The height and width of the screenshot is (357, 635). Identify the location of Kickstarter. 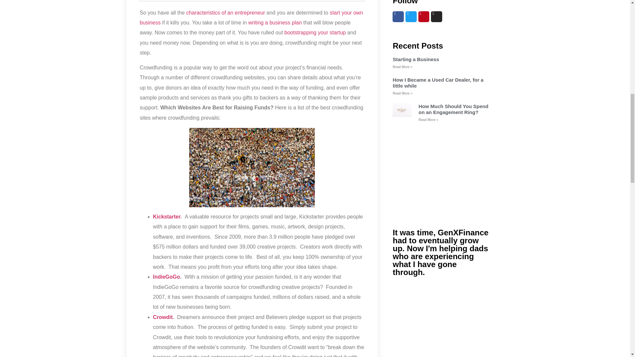
(167, 217).